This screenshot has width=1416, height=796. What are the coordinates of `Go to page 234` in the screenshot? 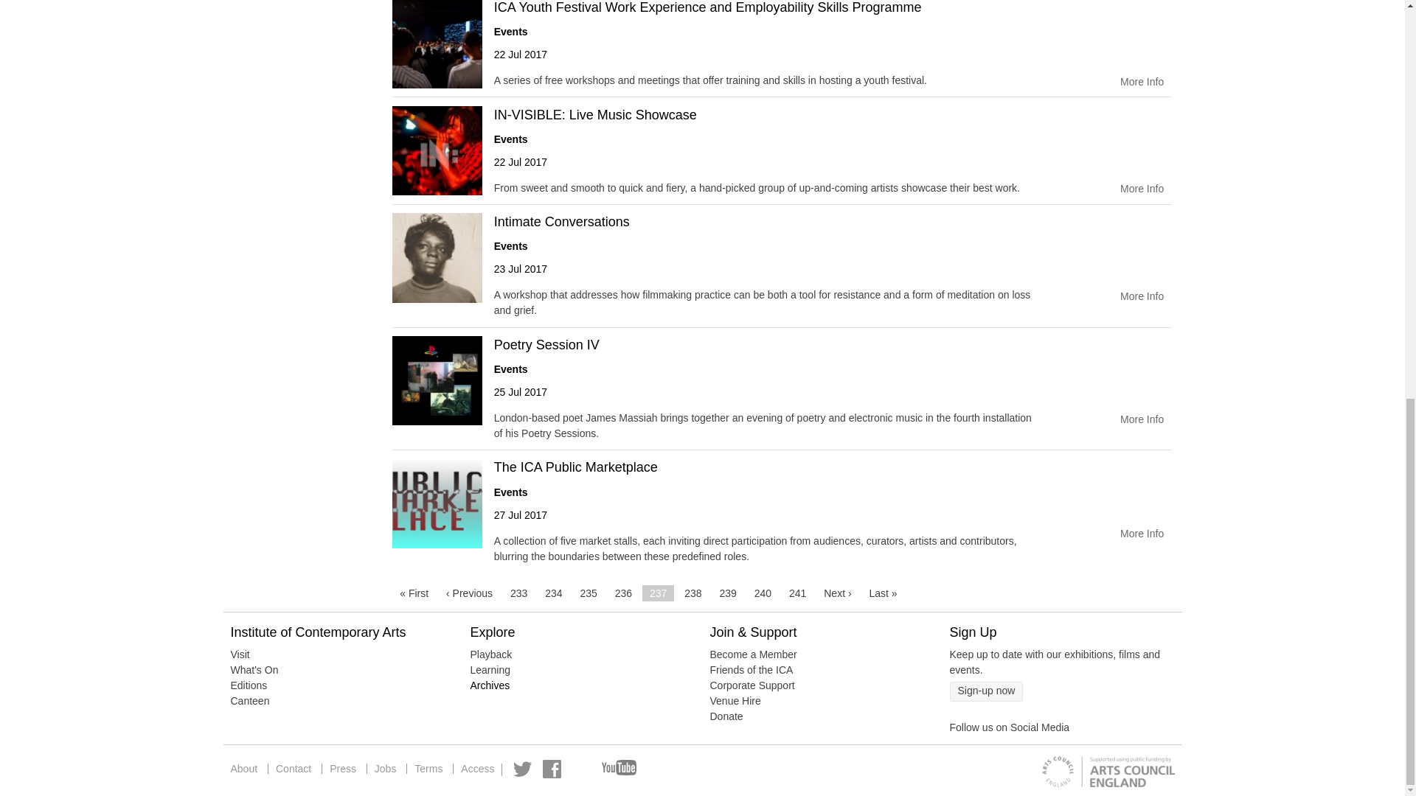 It's located at (553, 593).